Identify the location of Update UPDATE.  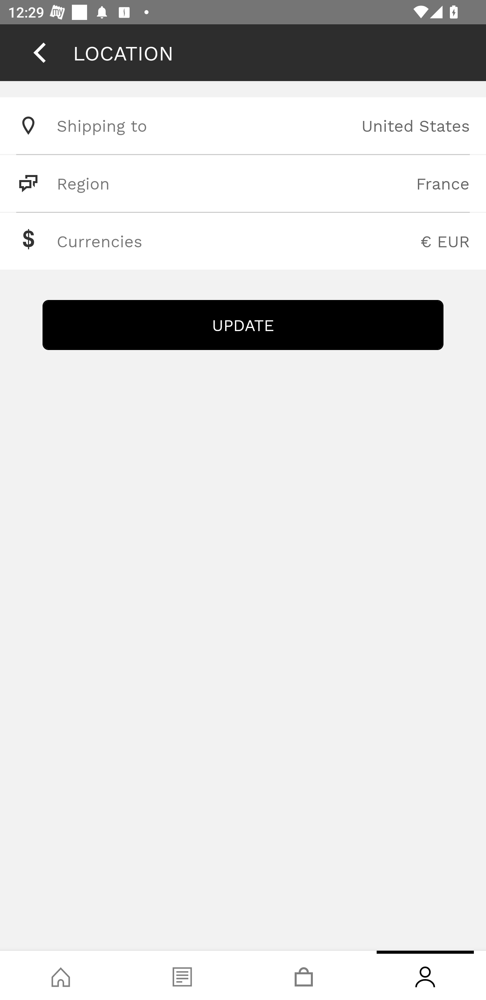
(243, 325).